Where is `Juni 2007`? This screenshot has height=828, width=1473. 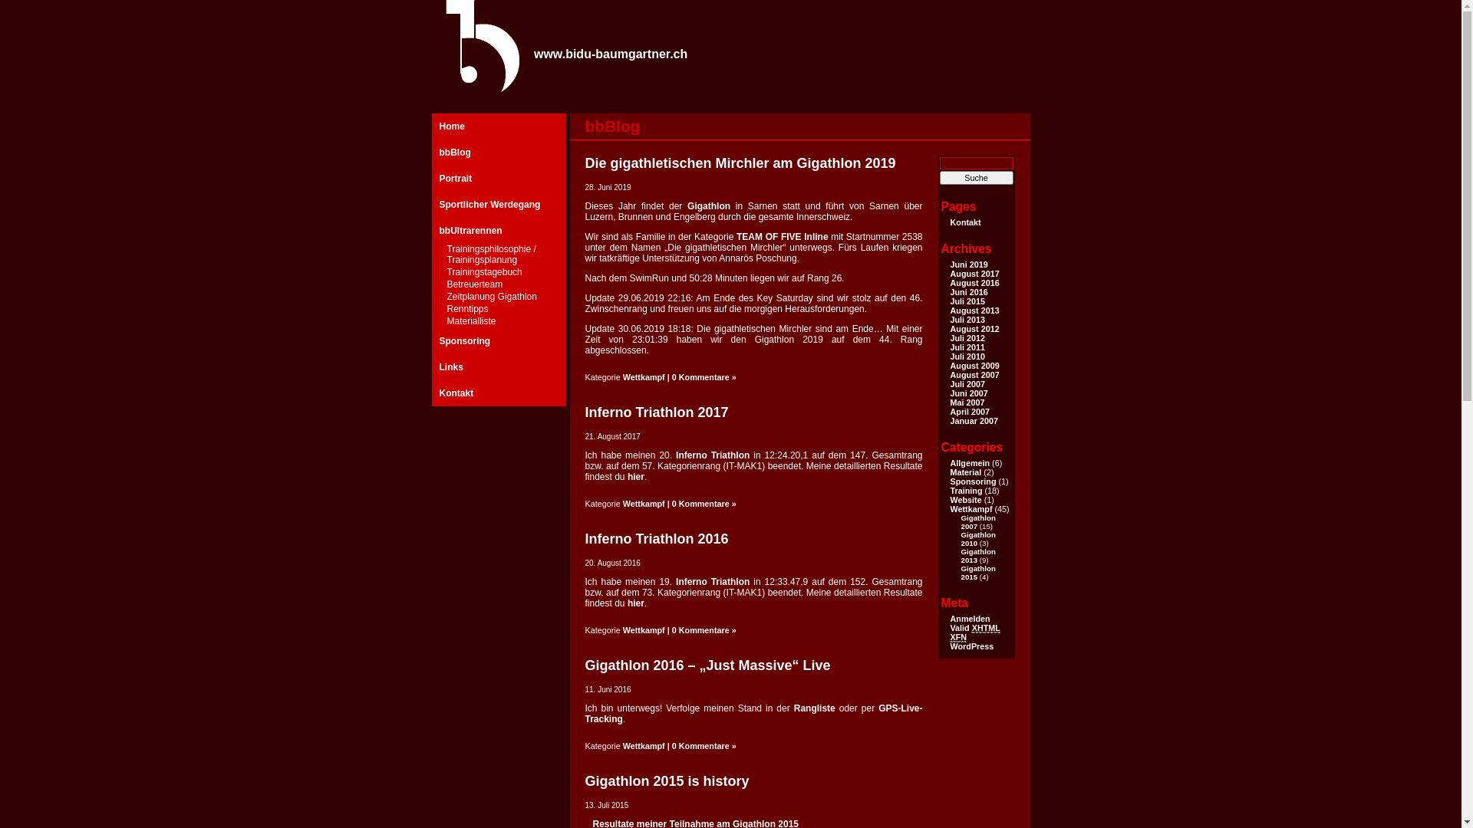
Juni 2007 is located at coordinates (968, 393).